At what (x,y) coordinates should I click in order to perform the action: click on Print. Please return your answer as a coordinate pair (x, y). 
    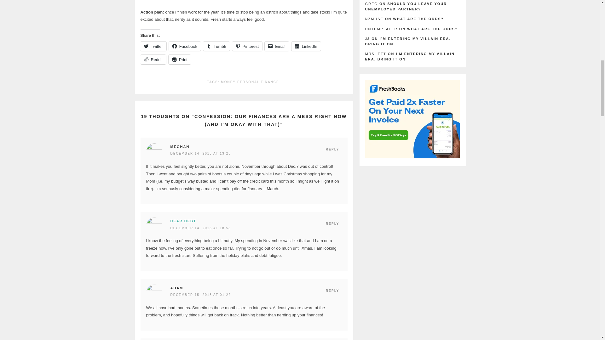
    Looking at the image, I should click on (180, 59).